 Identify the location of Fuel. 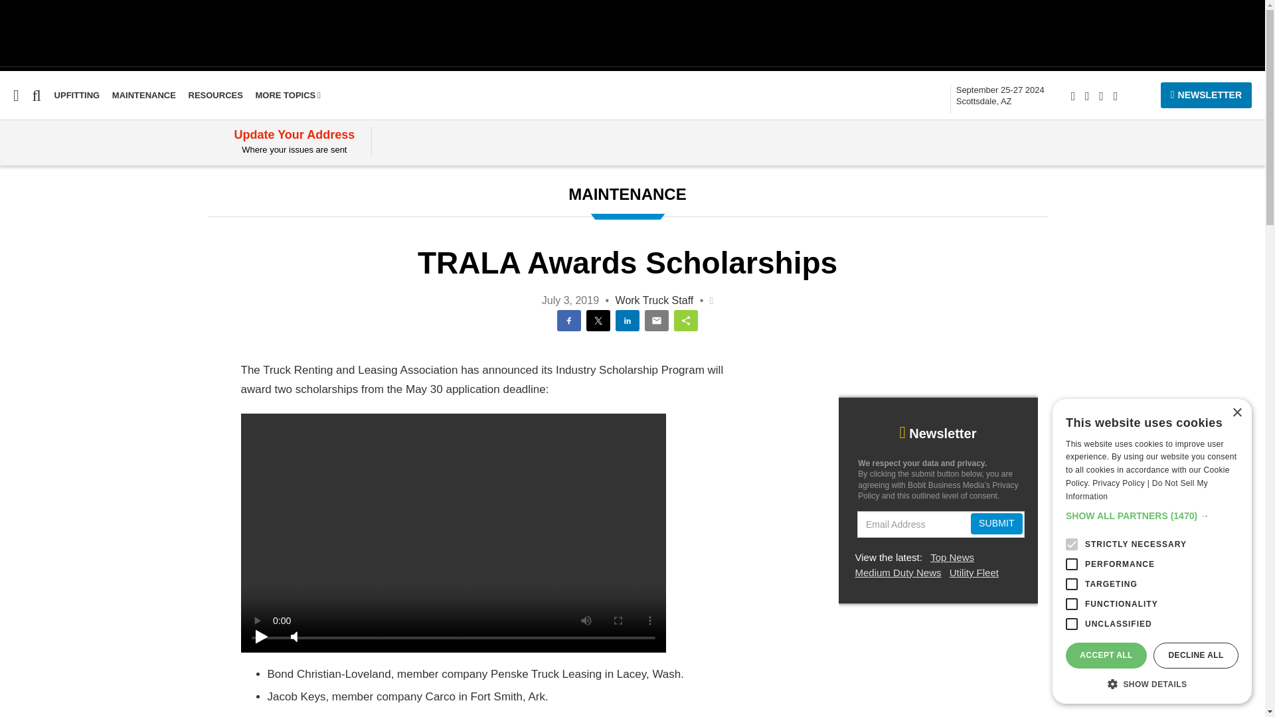
(288, 96).